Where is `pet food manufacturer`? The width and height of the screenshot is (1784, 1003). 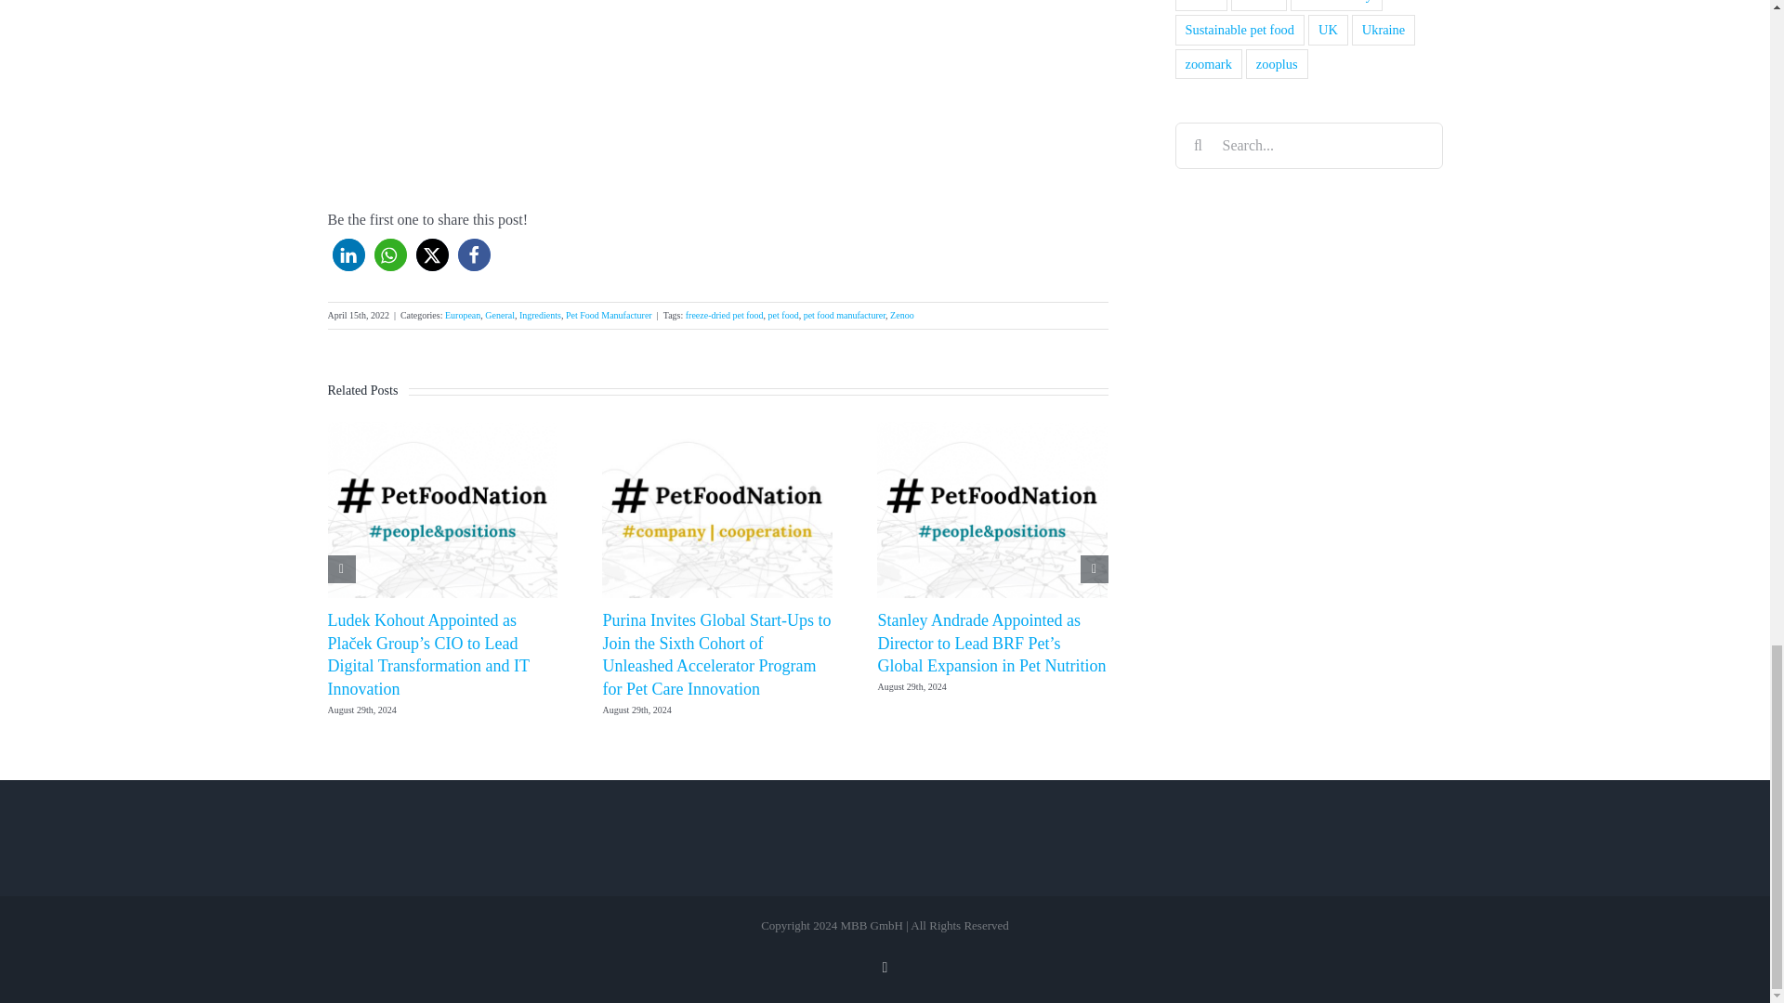
pet food manufacturer is located at coordinates (844, 314).